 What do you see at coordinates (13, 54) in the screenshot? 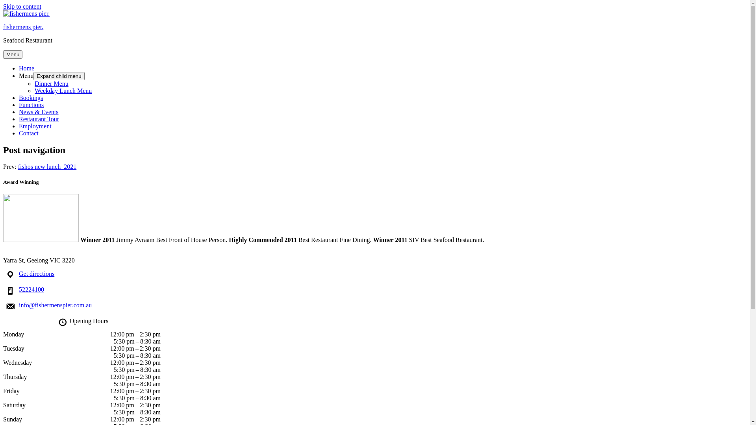
I see `Menu` at bounding box center [13, 54].